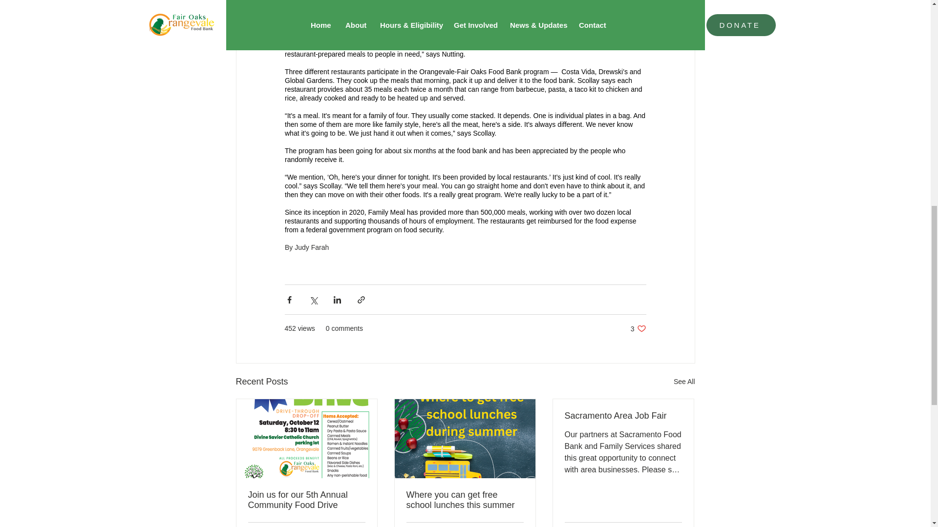 The width and height of the screenshot is (938, 527). Describe the element at coordinates (623, 416) in the screenshot. I see `Sacramento Area Job Fair` at that location.